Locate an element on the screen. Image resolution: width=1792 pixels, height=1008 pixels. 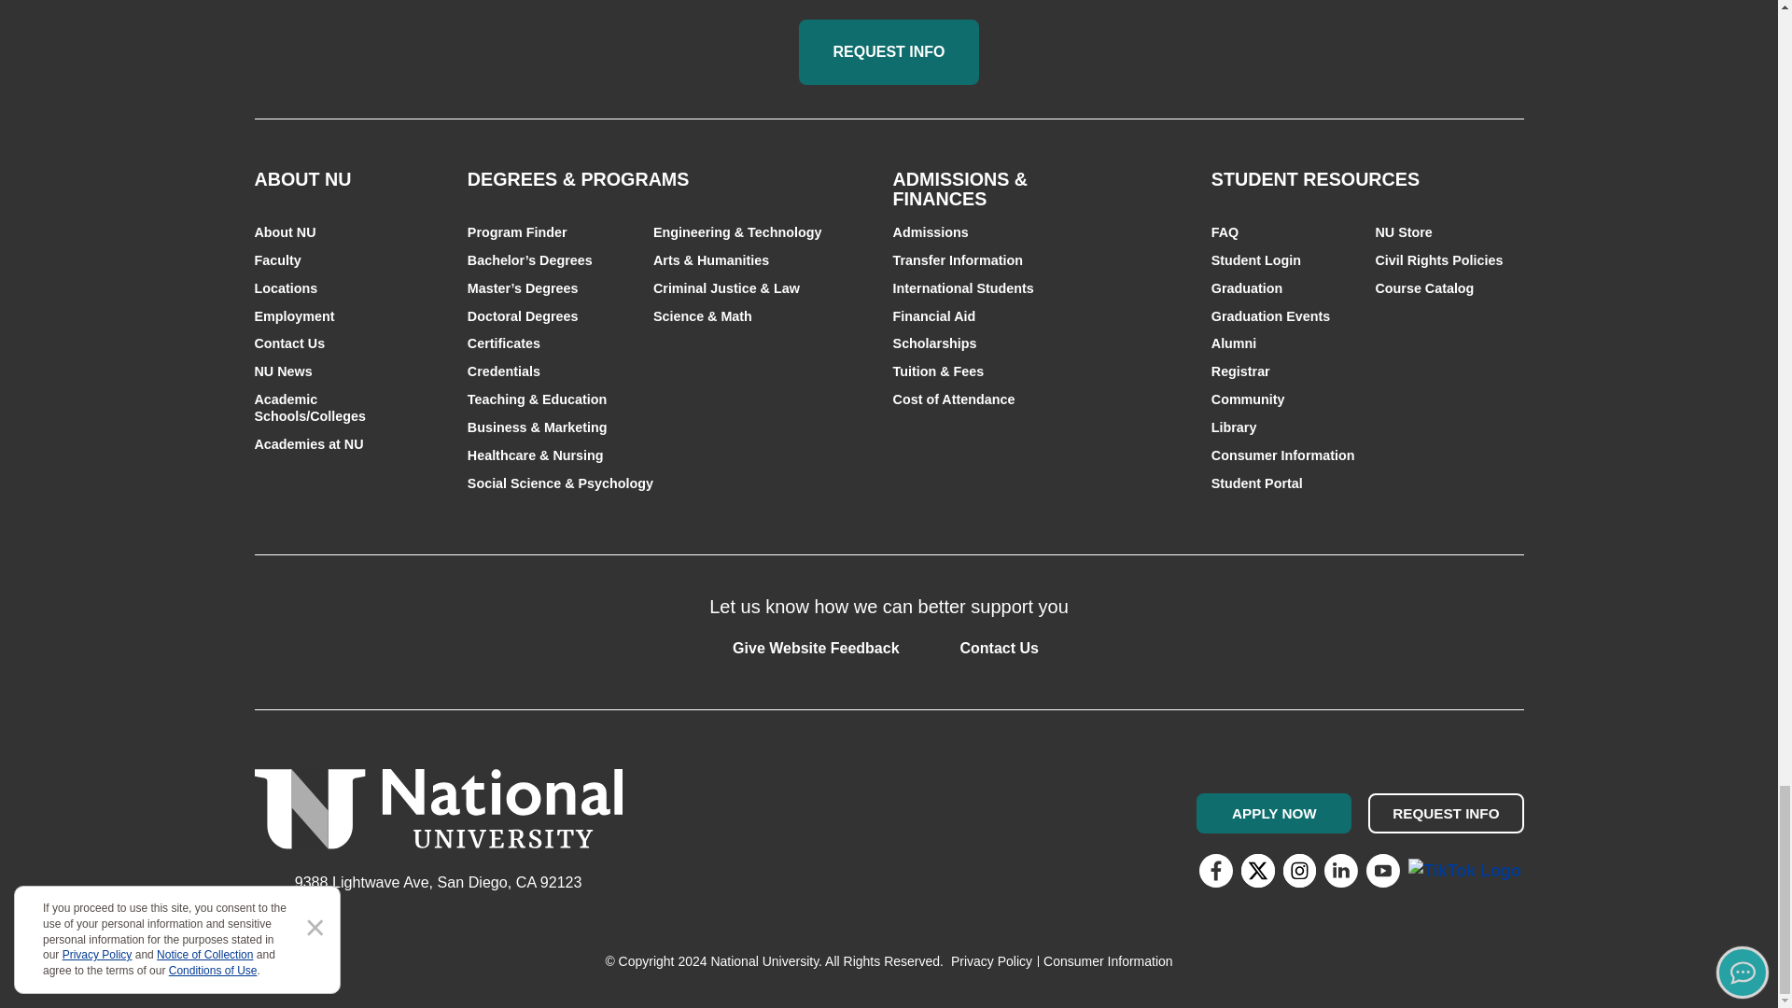
Watch Us On YouTube. is located at coordinates (1382, 870).